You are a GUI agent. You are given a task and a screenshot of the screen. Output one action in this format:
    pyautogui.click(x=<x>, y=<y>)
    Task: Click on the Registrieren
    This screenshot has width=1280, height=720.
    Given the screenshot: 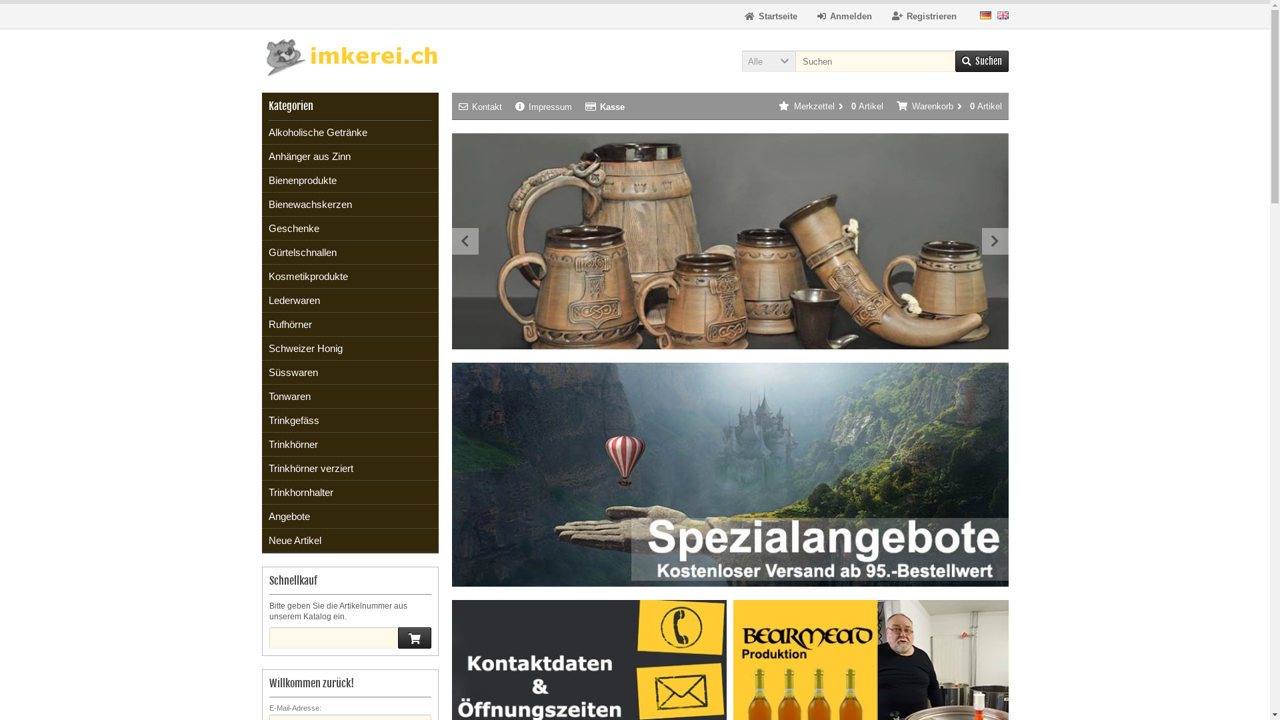 What is the action you would take?
    pyautogui.click(x=924, y=16)
    